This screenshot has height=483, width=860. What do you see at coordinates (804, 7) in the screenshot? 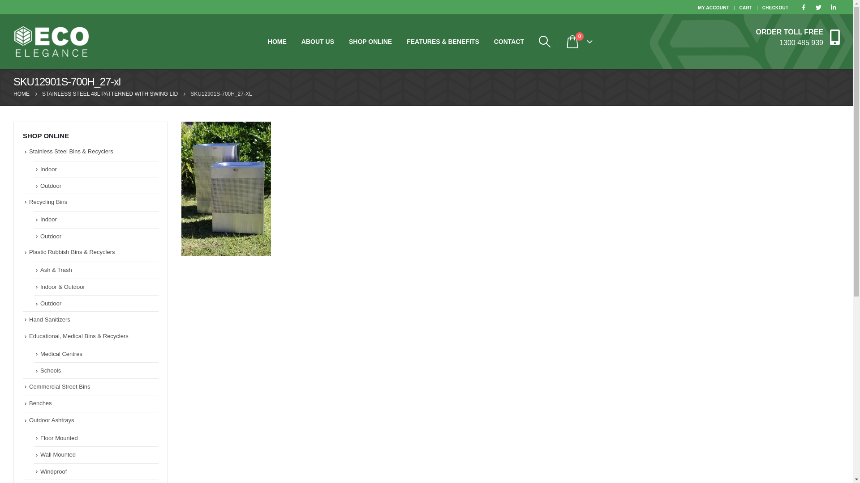
I see `Facebook` at bounding box center [804, 7].